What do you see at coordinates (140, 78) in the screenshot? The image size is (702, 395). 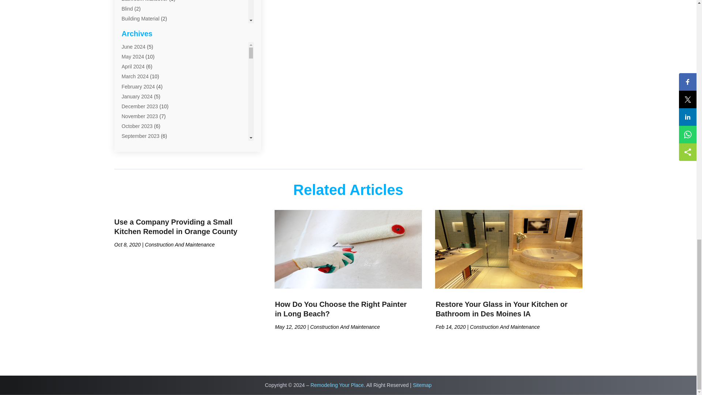 I see `Cleaning Service` at bounding box center [140, 78].